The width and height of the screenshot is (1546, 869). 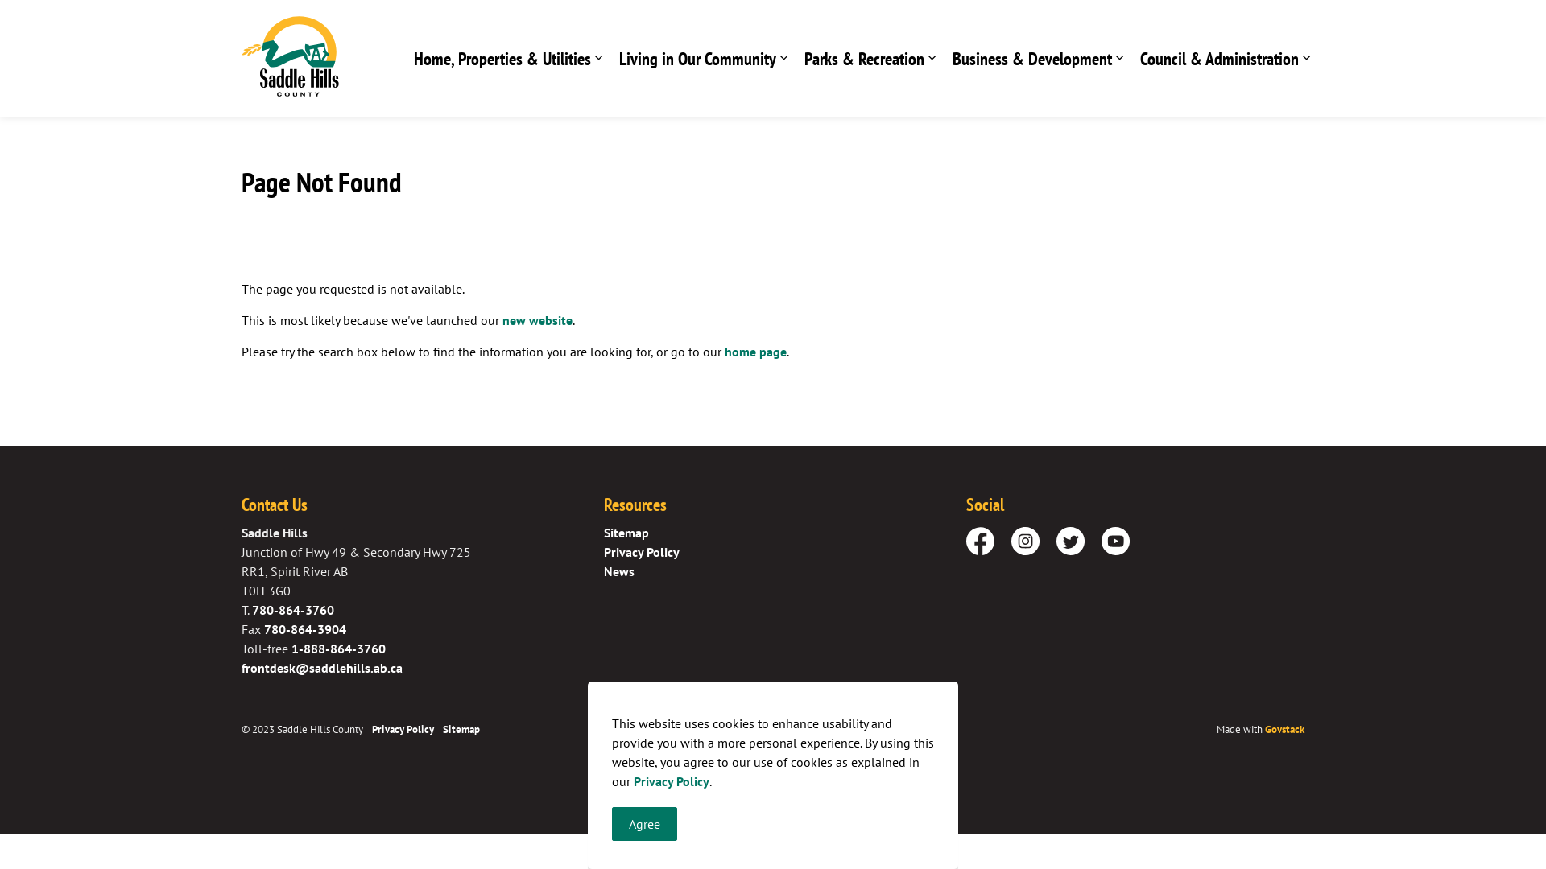 What do you see at coordinates (644, 824) in the screenshot?
I see `Agree` at bounding box center [644, 824].